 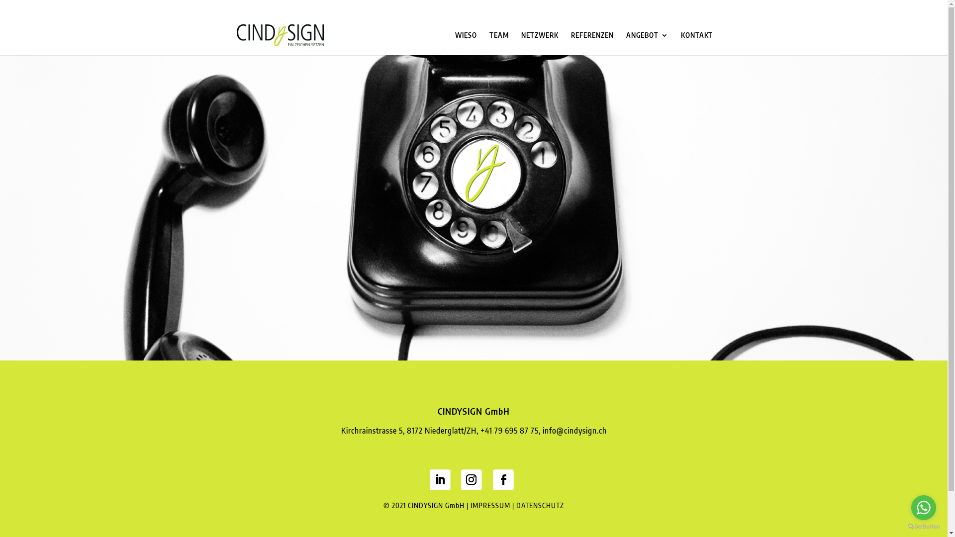 What do you see at coordinates (540, 505) in the screenshot?
I see `DATENSCHUTZ` at bounding box center [540, 505].